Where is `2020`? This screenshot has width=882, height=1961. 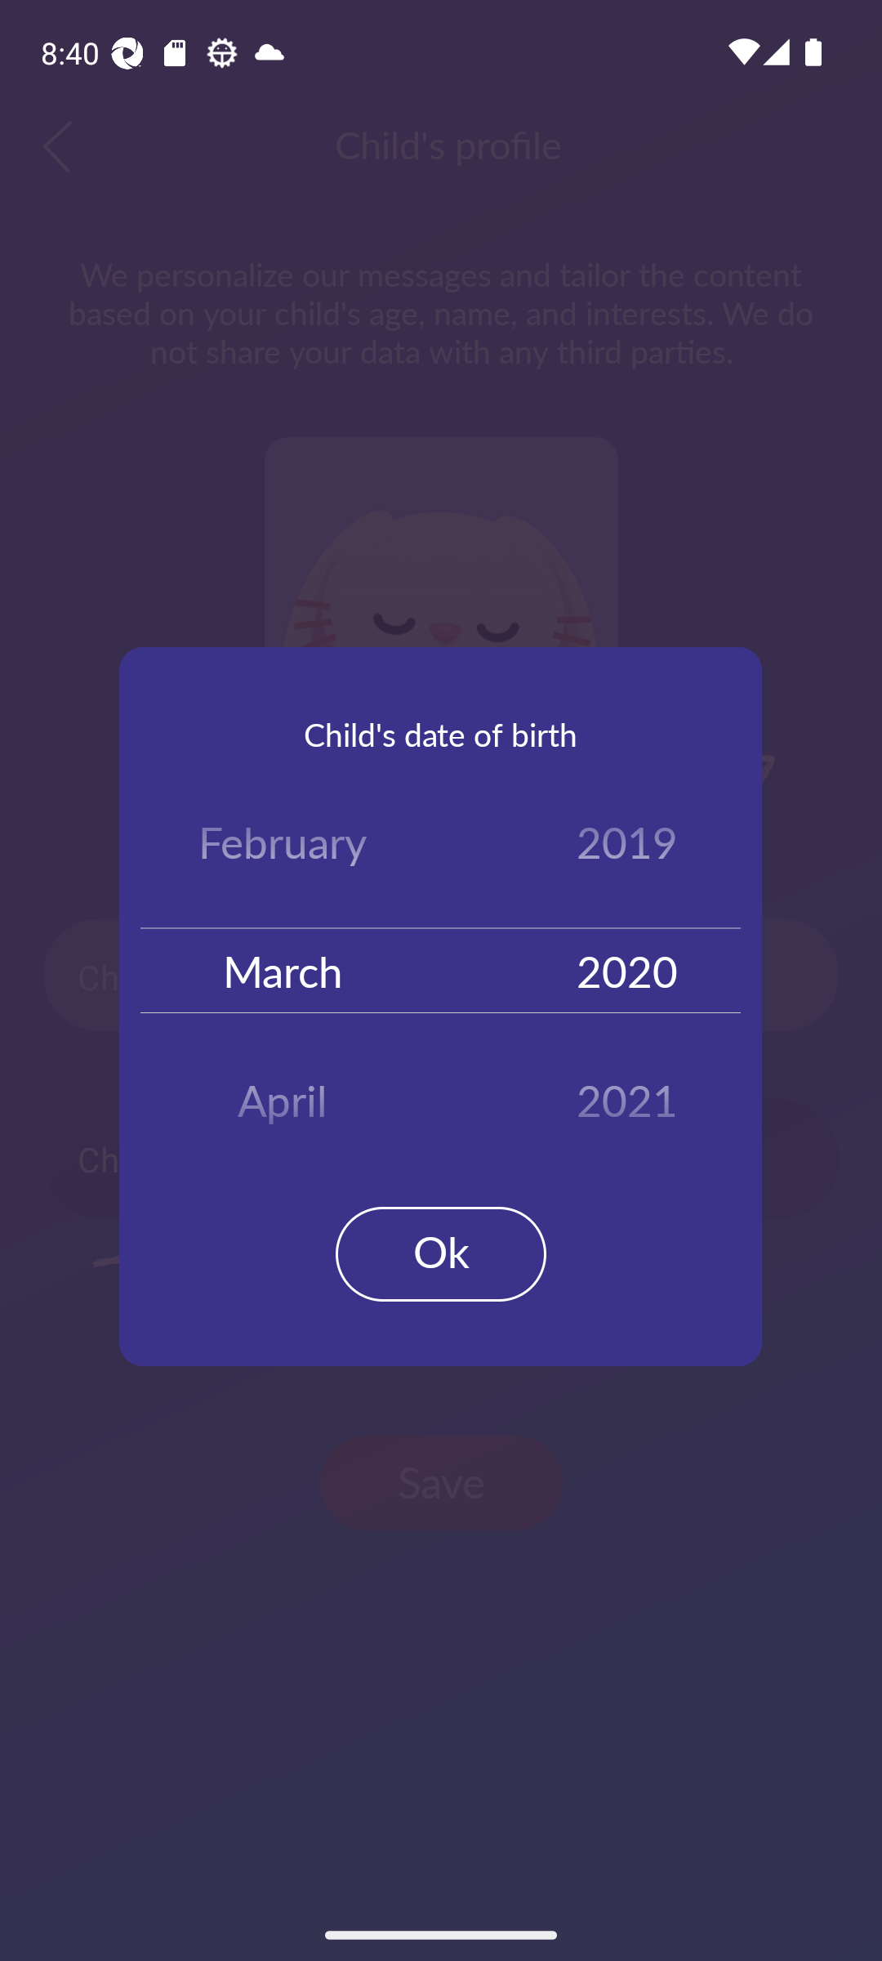 2020 is located at coordinates (627, 969).